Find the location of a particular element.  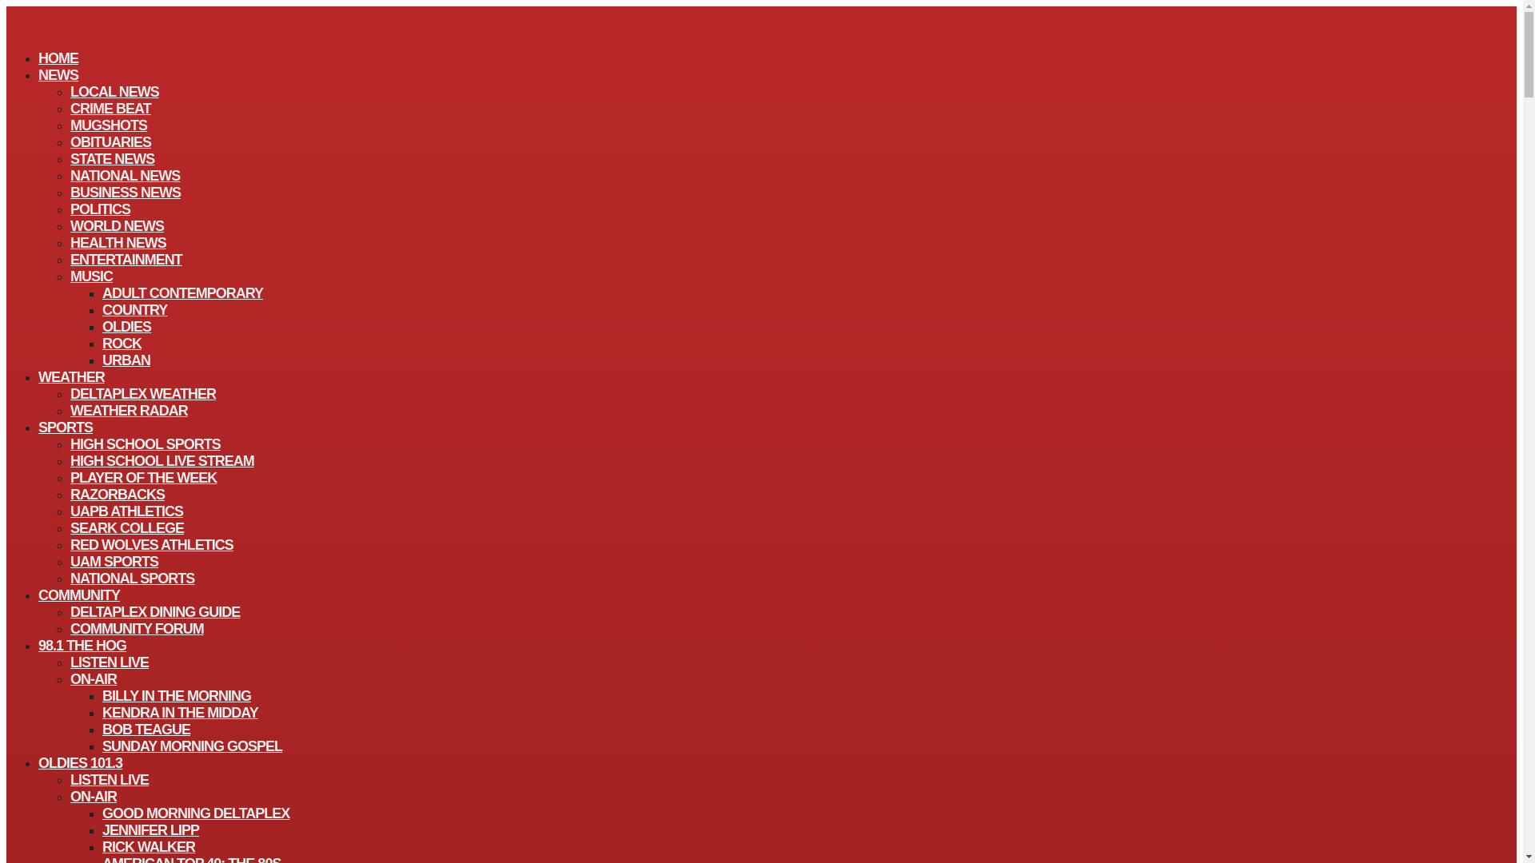

RAZORBACKS is located at coordinates (117, 494).